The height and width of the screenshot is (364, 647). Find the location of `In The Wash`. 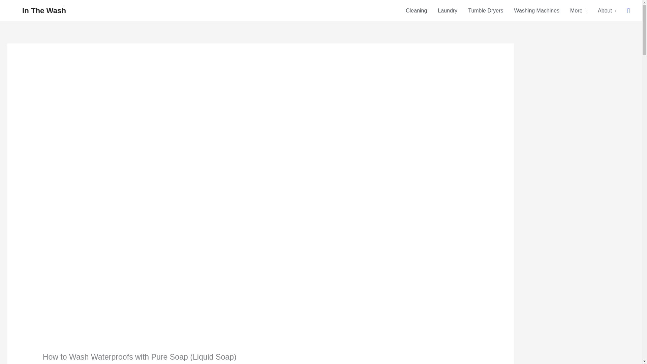

In The Wash is located at coordinates (44, 11).